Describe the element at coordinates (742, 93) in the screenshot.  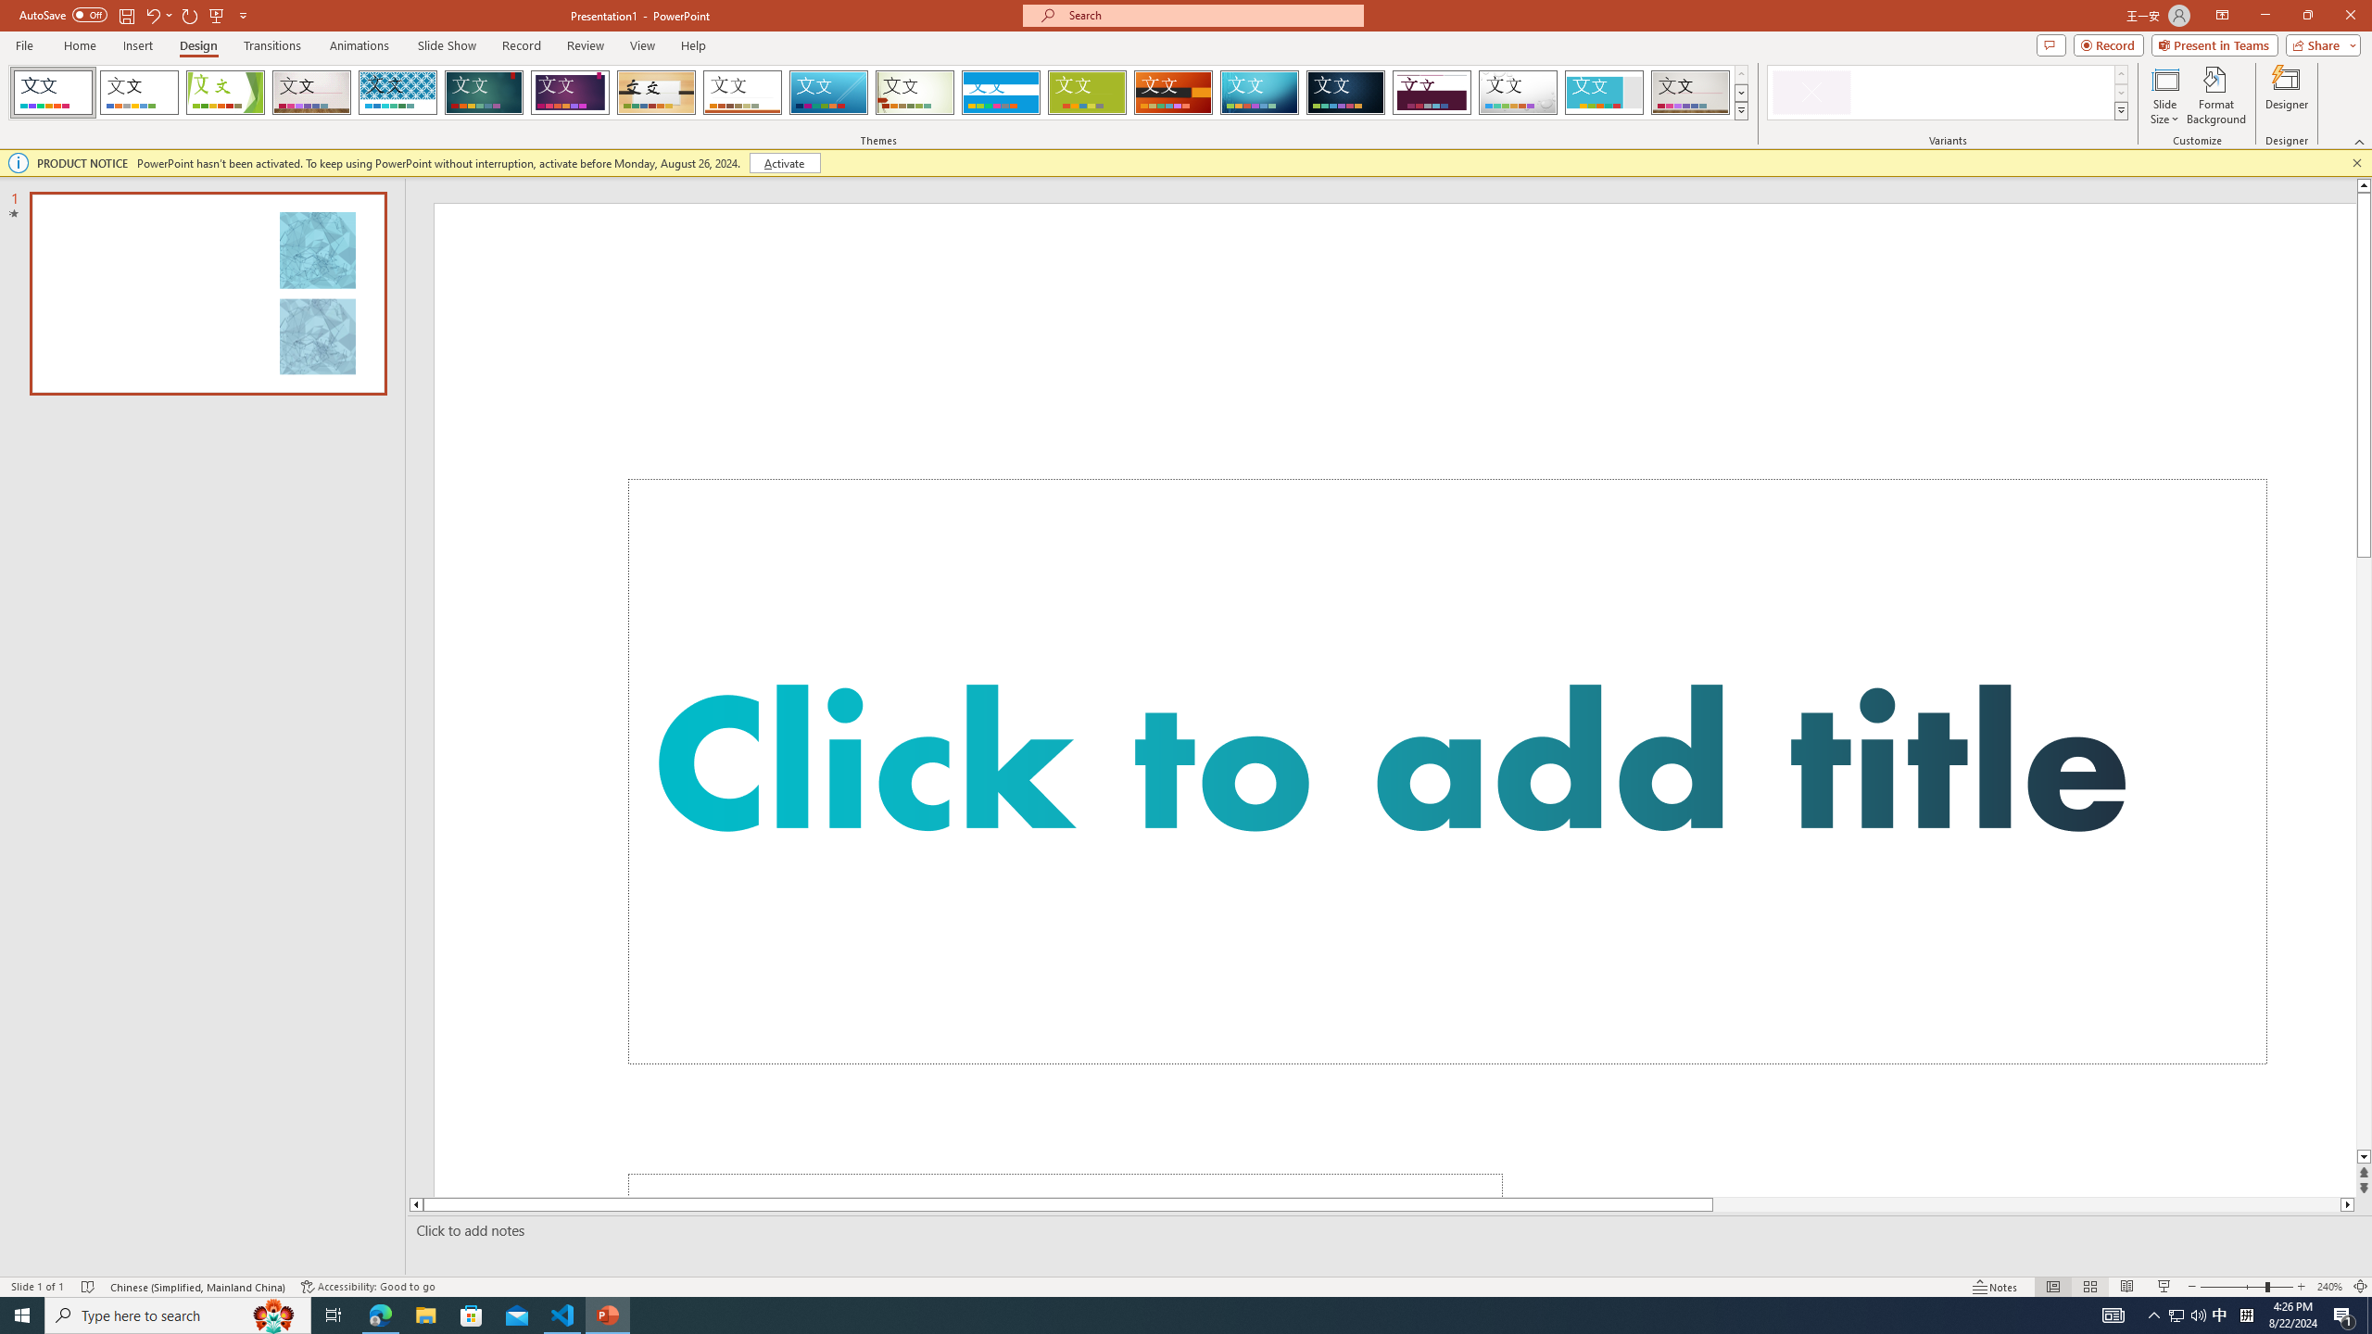
I see `Retrospect` at that location.